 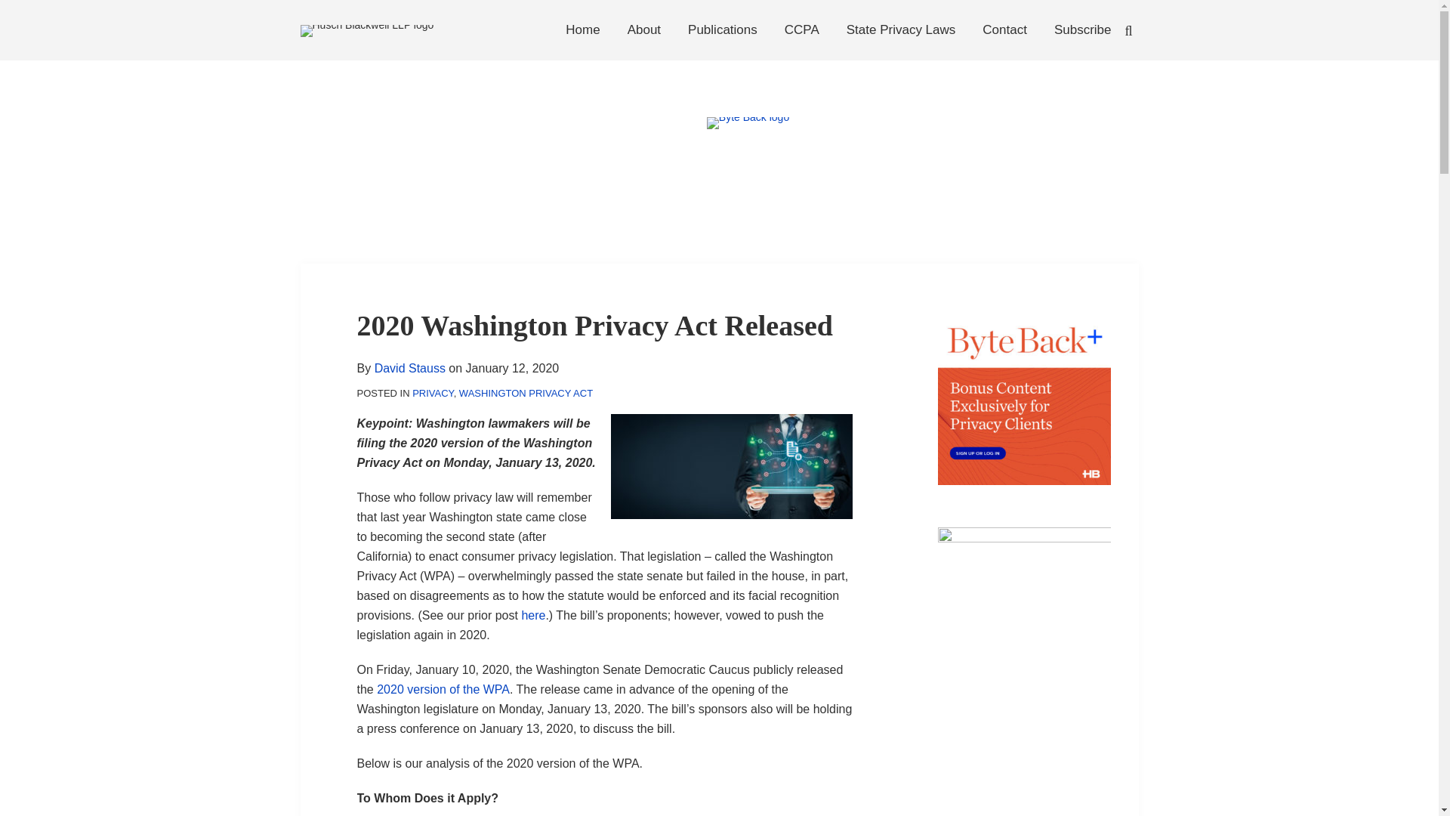 What do you see at coordinates (1004, 30) in the screenshot?
I see `Contact` at bounding box center [1004, 30].